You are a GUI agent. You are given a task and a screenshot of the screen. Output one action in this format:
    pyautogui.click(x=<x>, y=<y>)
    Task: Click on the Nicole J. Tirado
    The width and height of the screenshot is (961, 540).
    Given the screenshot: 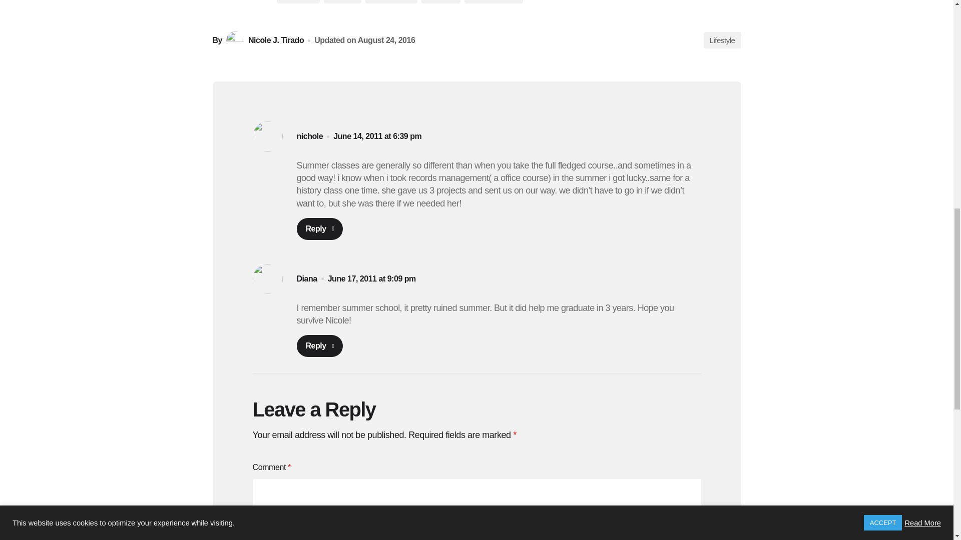 What is the action you would take?
    pyautogui.click(x=263, y=40)
    